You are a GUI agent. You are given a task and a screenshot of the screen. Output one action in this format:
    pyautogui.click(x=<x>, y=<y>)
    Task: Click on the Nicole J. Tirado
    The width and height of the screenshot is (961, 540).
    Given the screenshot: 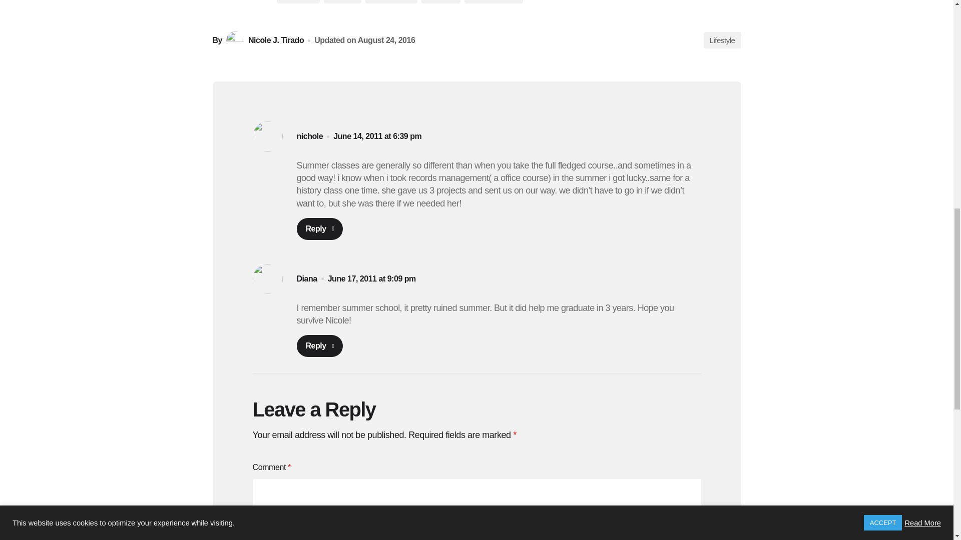 What is the action you would take?
    pyautogui.click(x=263, y=40)
    